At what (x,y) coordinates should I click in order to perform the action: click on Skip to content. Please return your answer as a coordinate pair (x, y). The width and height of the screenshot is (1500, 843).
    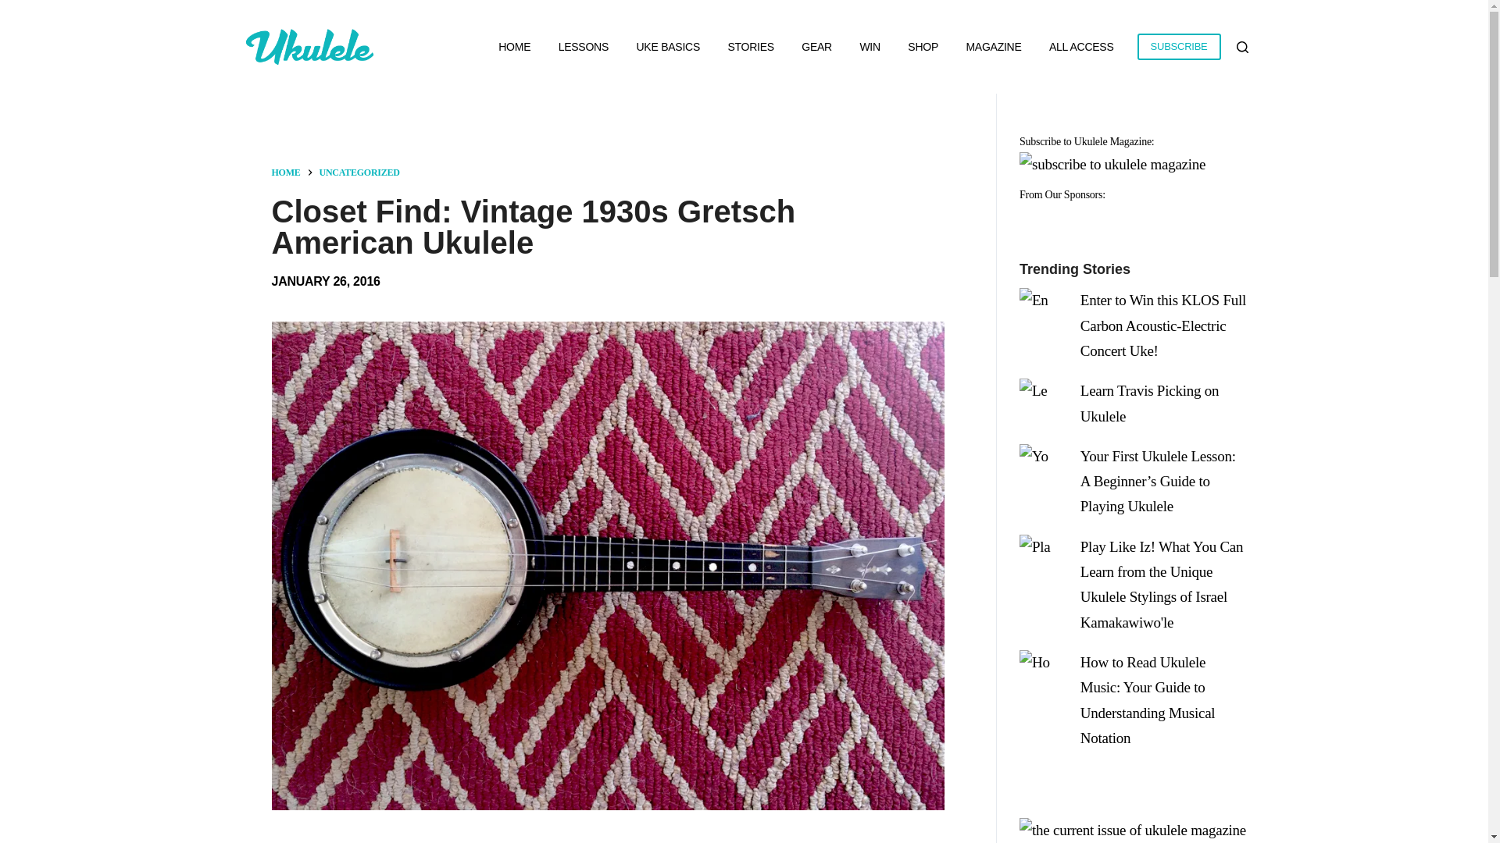
    Looking at the image, I should click on (16, 8).